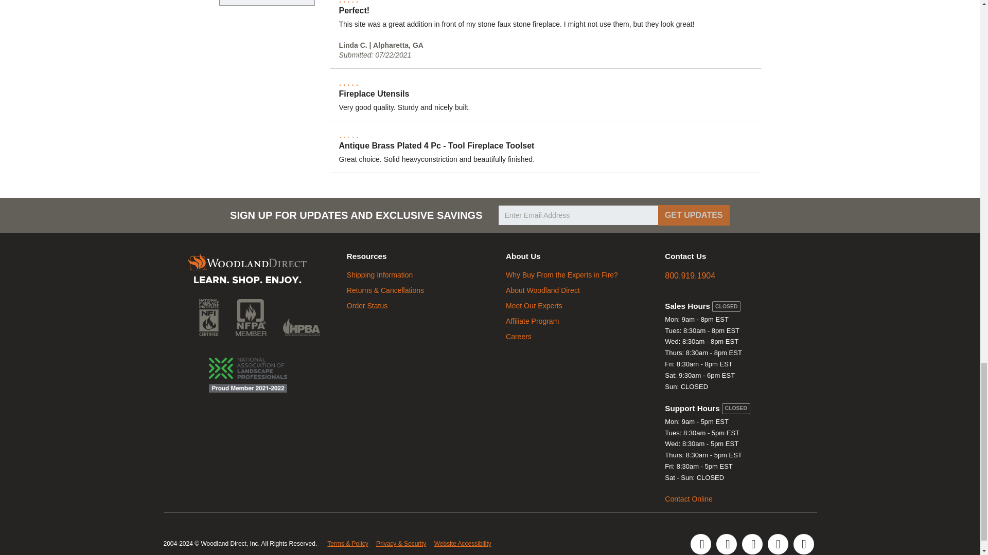 This screenshot has height=555, width=988. I want to click on Go to Shipping Information, so click(380, 275).